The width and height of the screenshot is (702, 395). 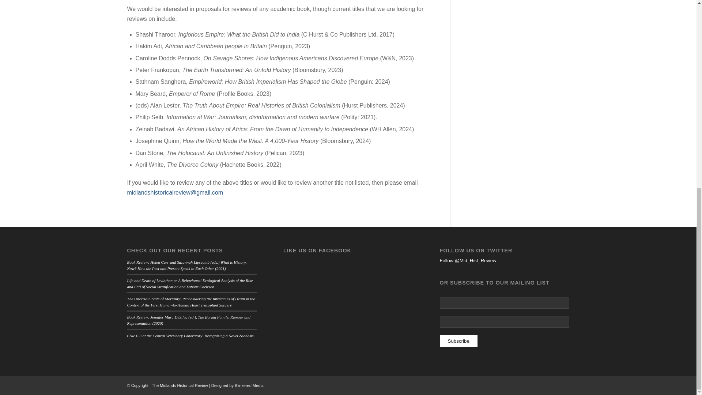 I want to click on Subscribe, so click(x=458, y=341).